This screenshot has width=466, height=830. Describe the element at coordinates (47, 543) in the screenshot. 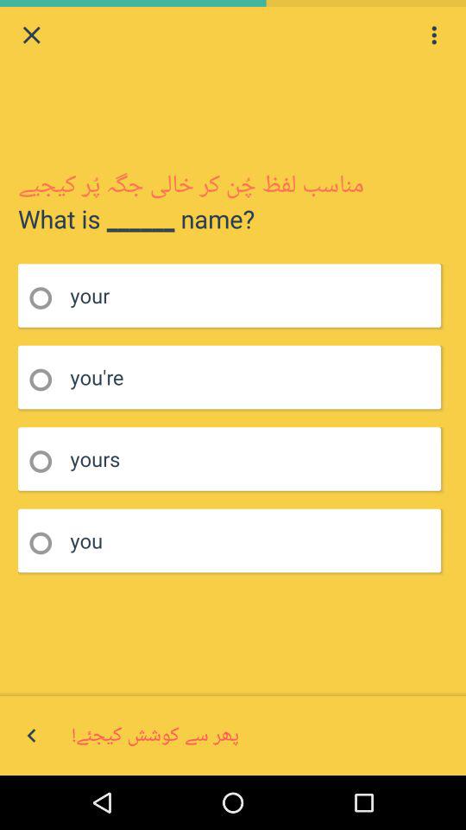

I see `select option` at that location.